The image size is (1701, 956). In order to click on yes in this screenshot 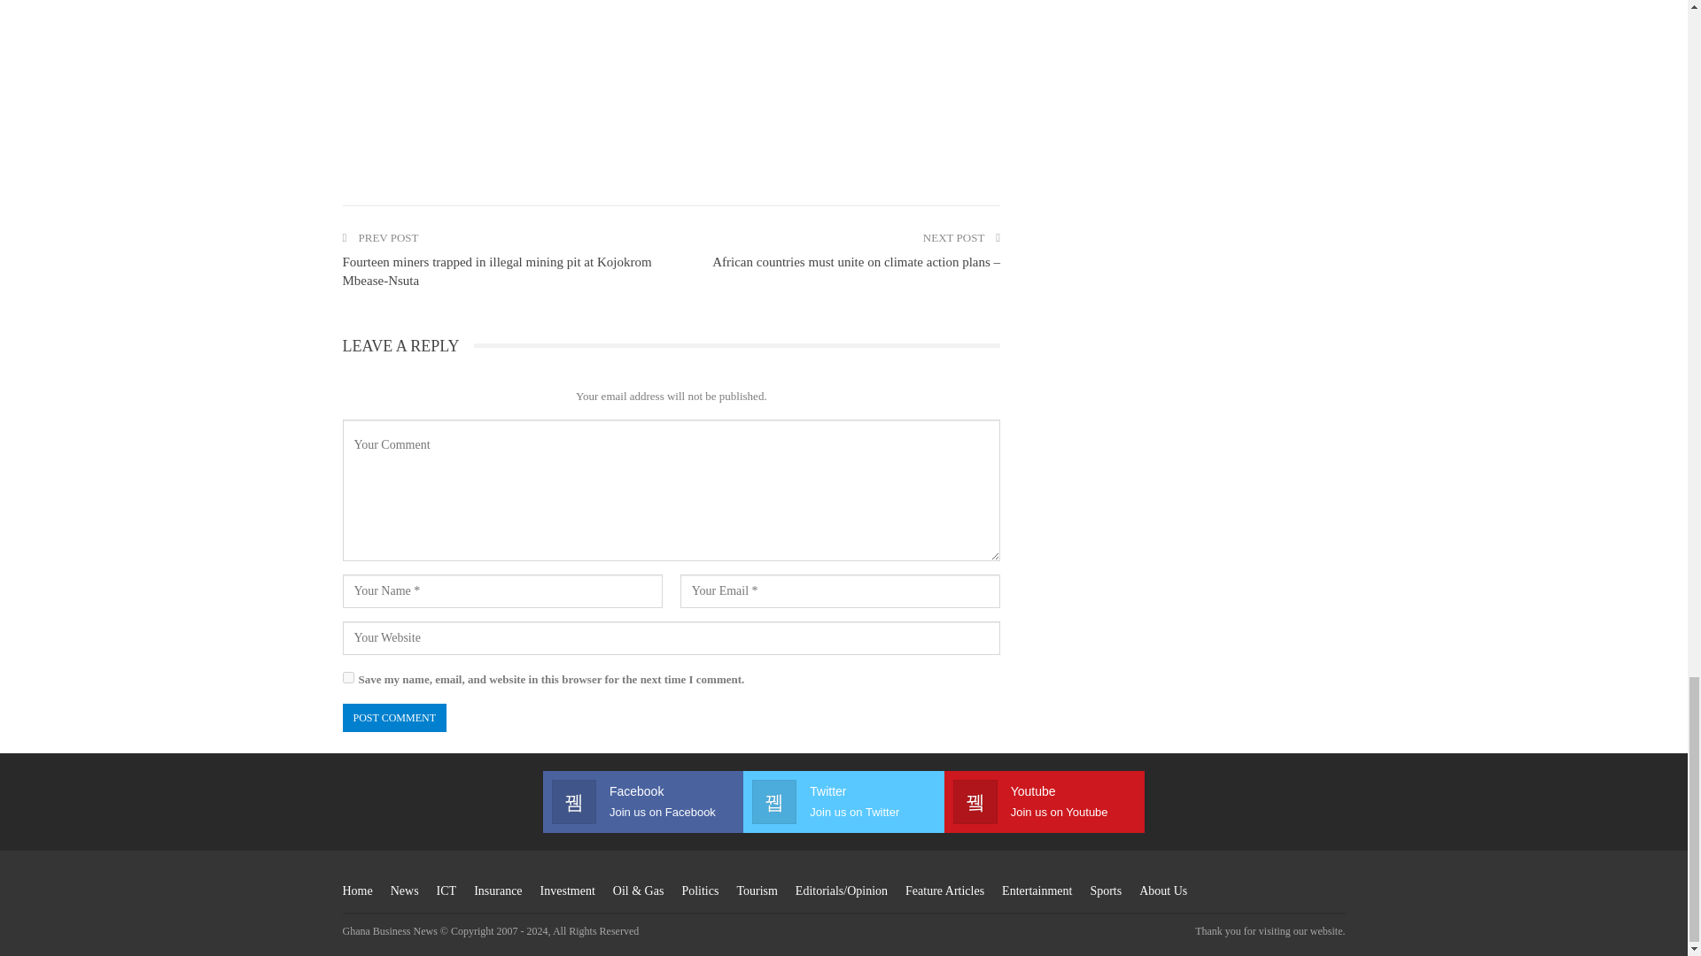, I will do `click(347, 678)`.